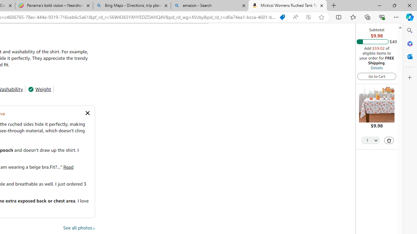  Describe the element at coordinates (209, 6) in the screenshot. I see `amazon - Search` at that location.